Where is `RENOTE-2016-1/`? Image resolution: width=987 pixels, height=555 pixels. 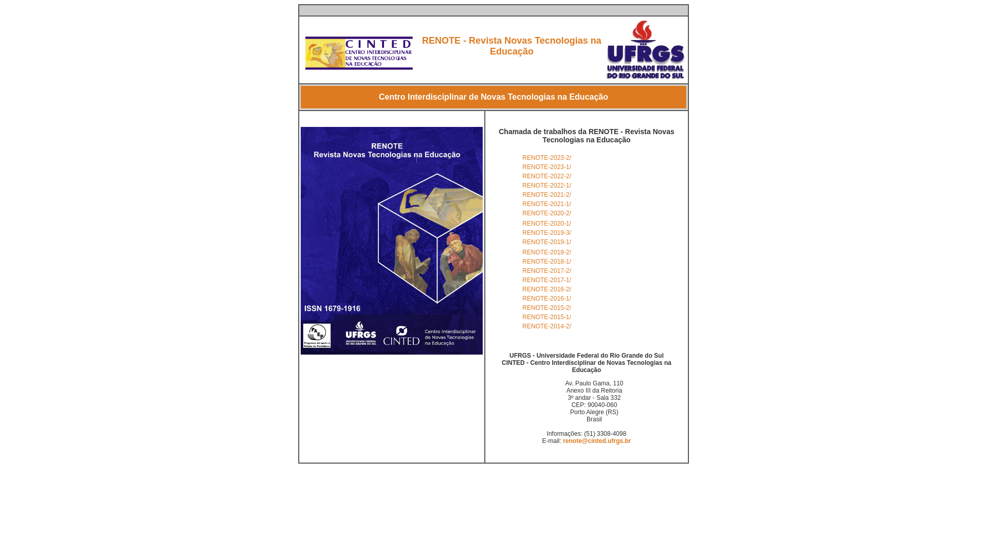 RENOTE-2016-1/ is located at coordinates (547, 299).